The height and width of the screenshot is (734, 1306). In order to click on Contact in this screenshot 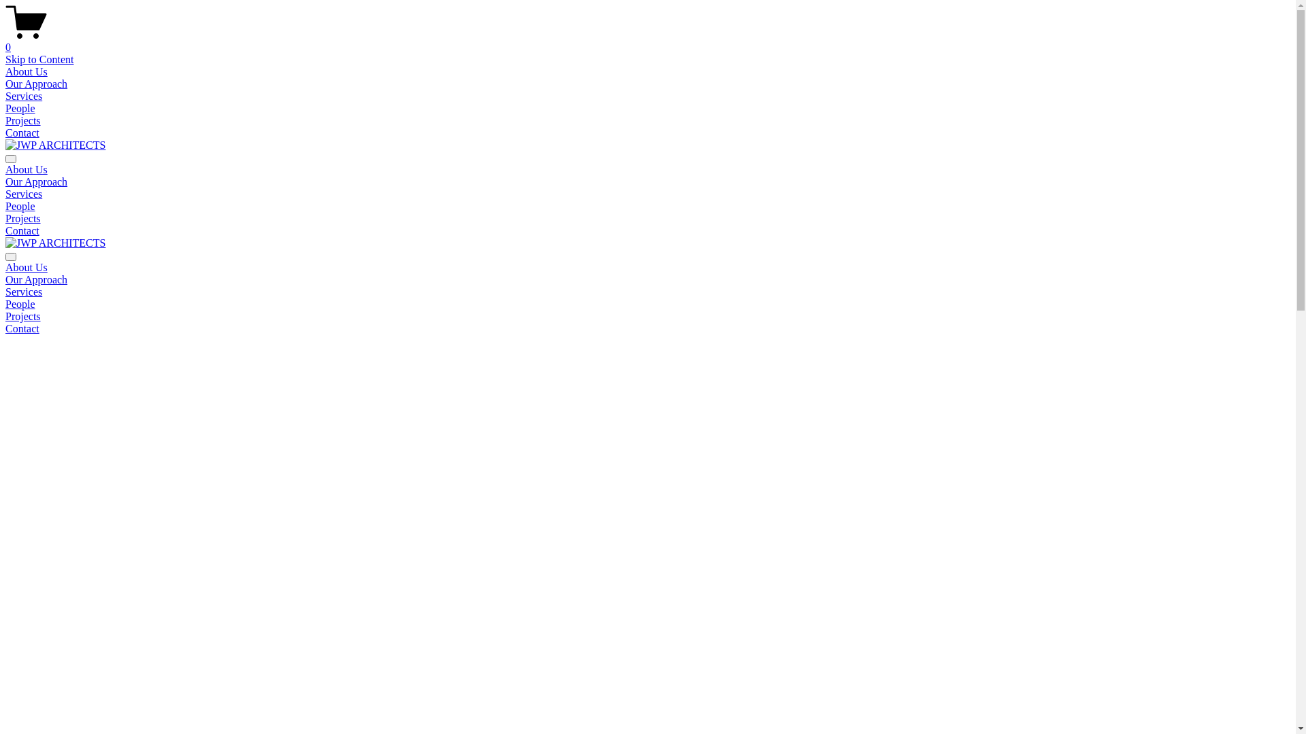, I will do `click(648, 329)`.